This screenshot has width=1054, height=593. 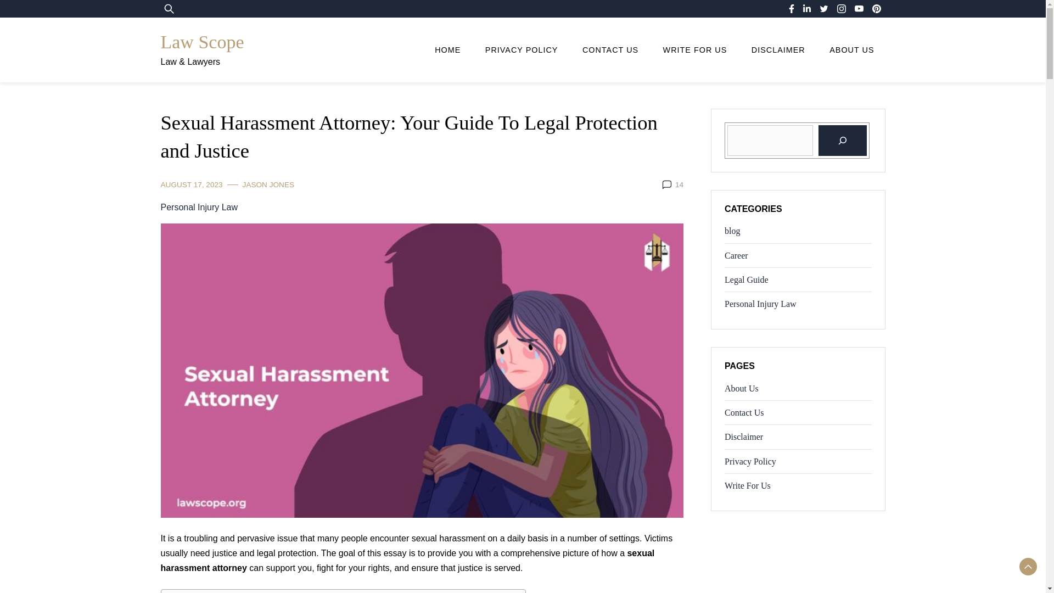 I want to click on Law Scope, so click(x=201, y=42).